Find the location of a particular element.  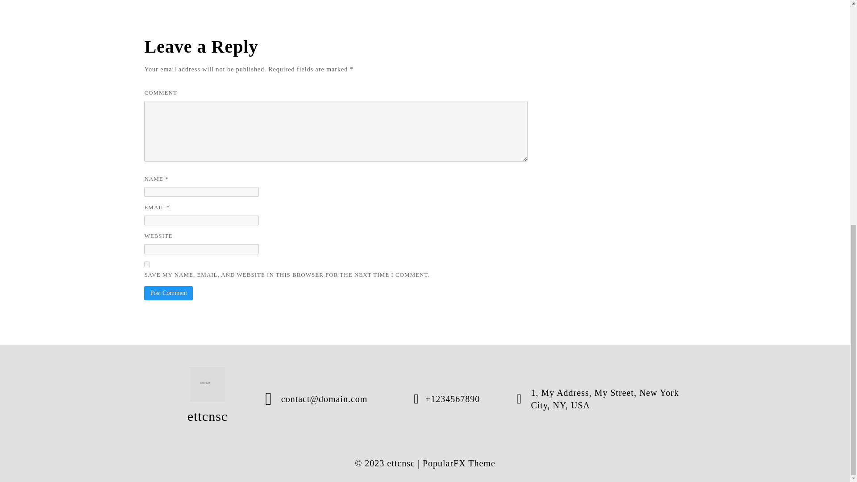

ettcnsc is located at coordinates (208, 399).